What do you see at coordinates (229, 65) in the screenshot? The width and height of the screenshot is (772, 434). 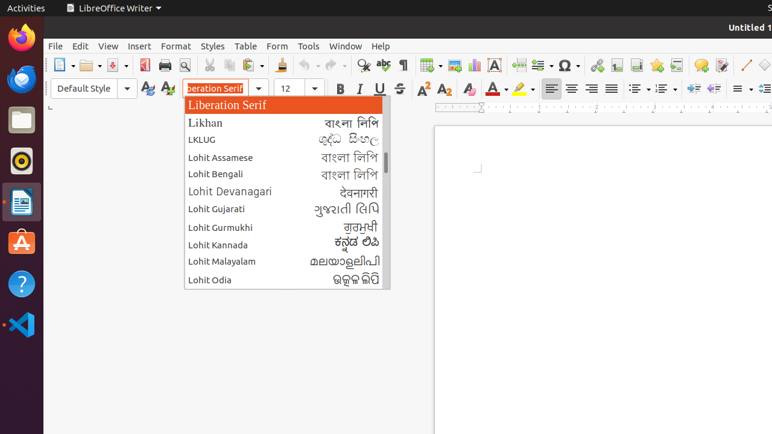 I see `Copy` at bounding box center [229, 65].